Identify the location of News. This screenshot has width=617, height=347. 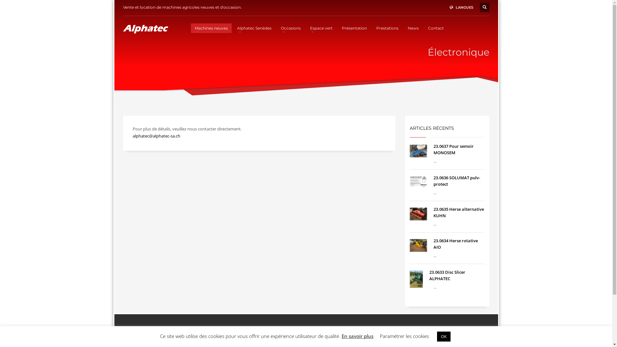
(413, 28).